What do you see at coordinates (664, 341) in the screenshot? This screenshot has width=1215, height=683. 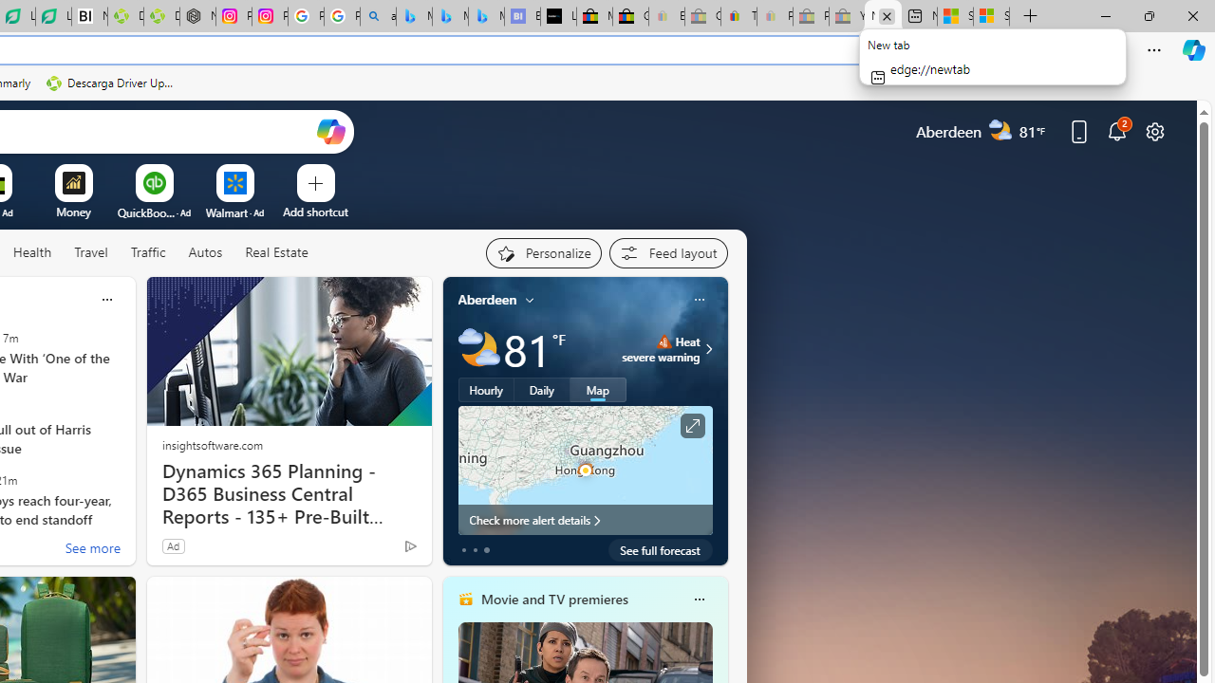 I see `Heat - Severe` at bounding box center [664, 341].